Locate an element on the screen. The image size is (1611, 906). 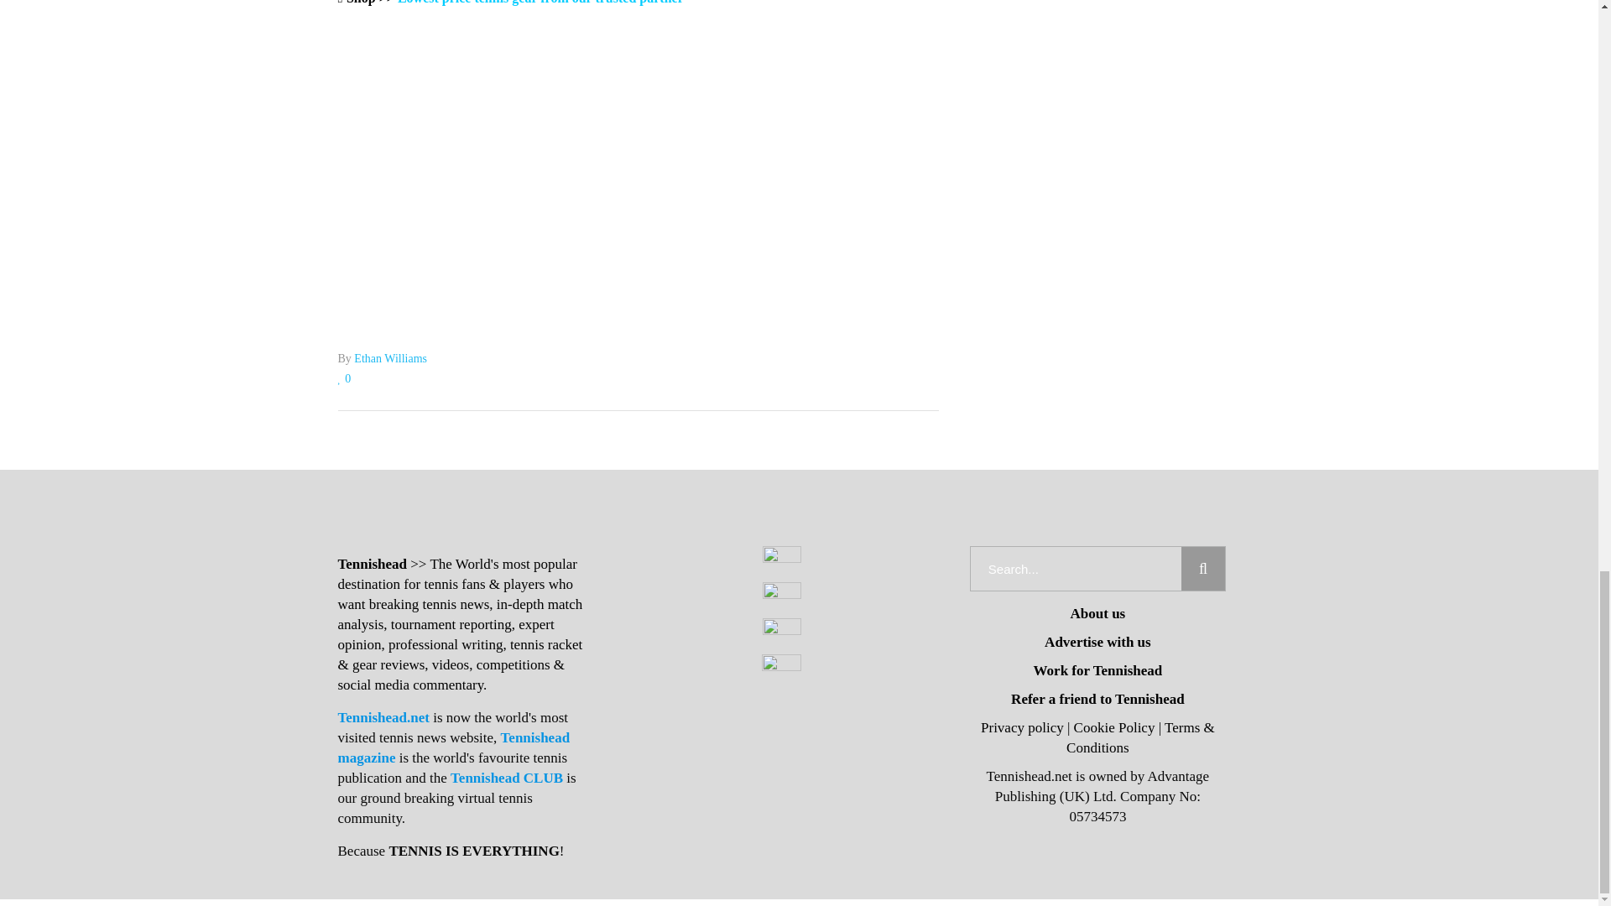
TNNS Live Scores is located at coordinates (638, 214).